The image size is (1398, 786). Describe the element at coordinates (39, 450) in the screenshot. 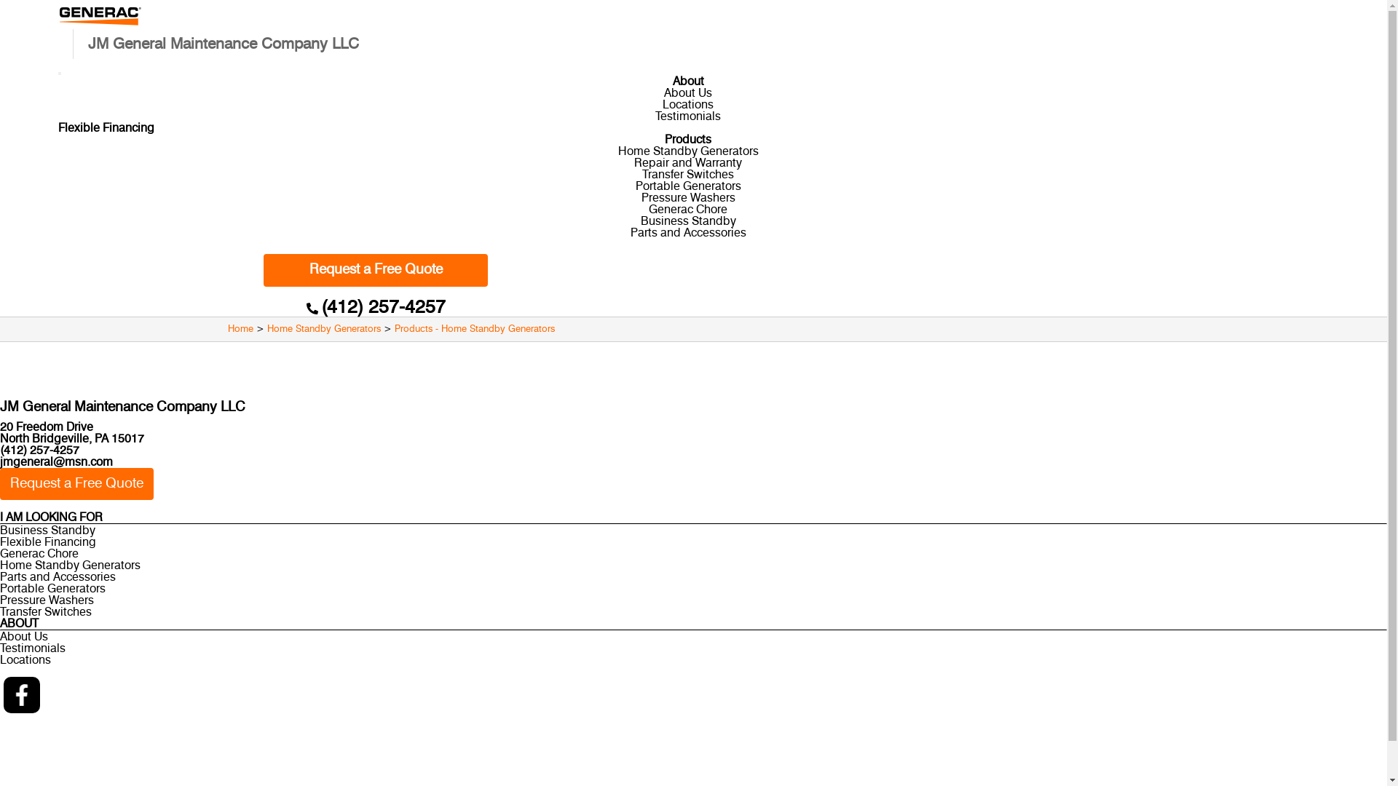

I see `(412) 257-4257` at that location.